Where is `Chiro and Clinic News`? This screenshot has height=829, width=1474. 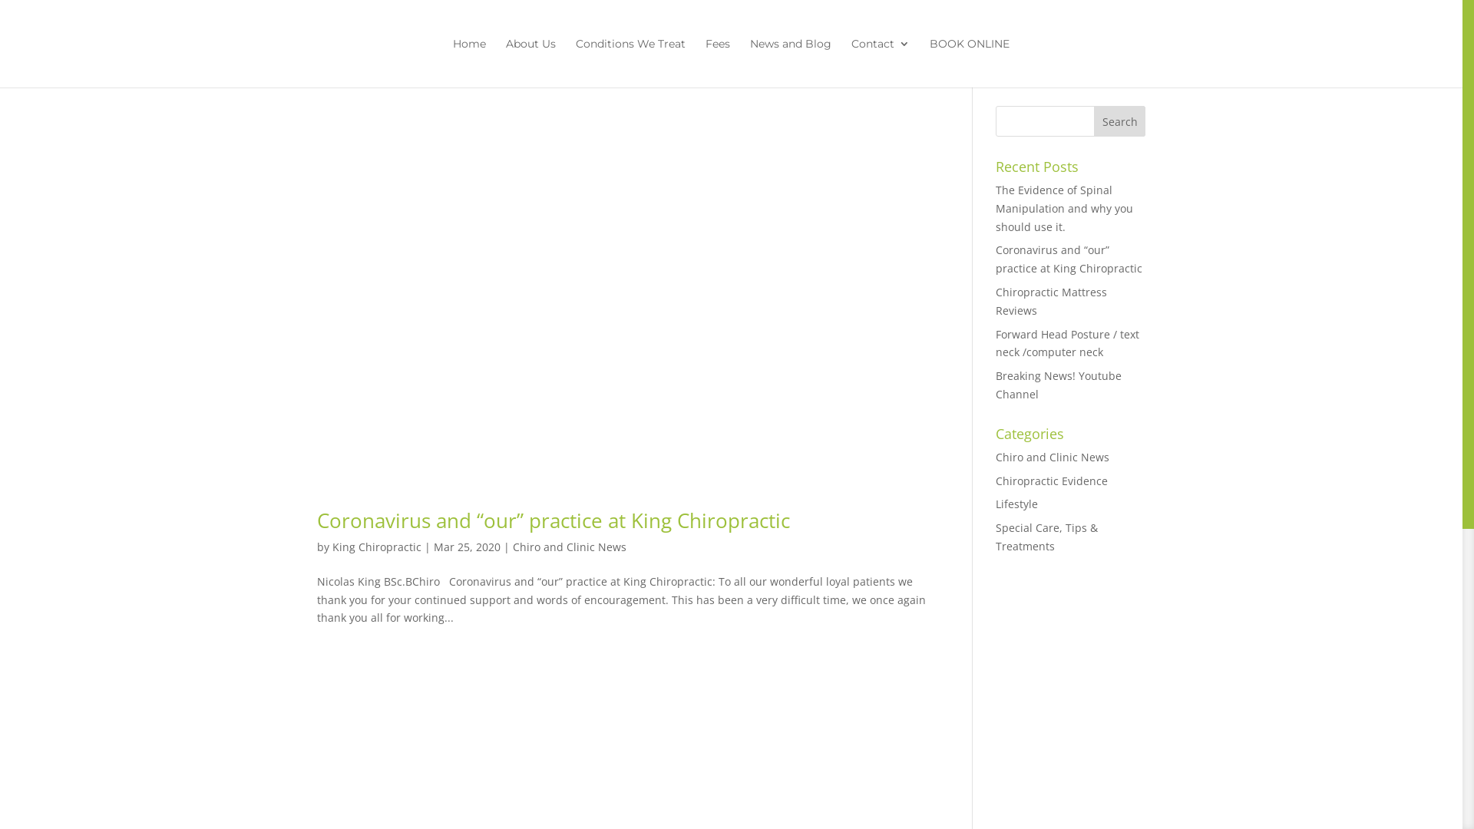 Chiro and Clinic News is located at coordinates (1053, 457).